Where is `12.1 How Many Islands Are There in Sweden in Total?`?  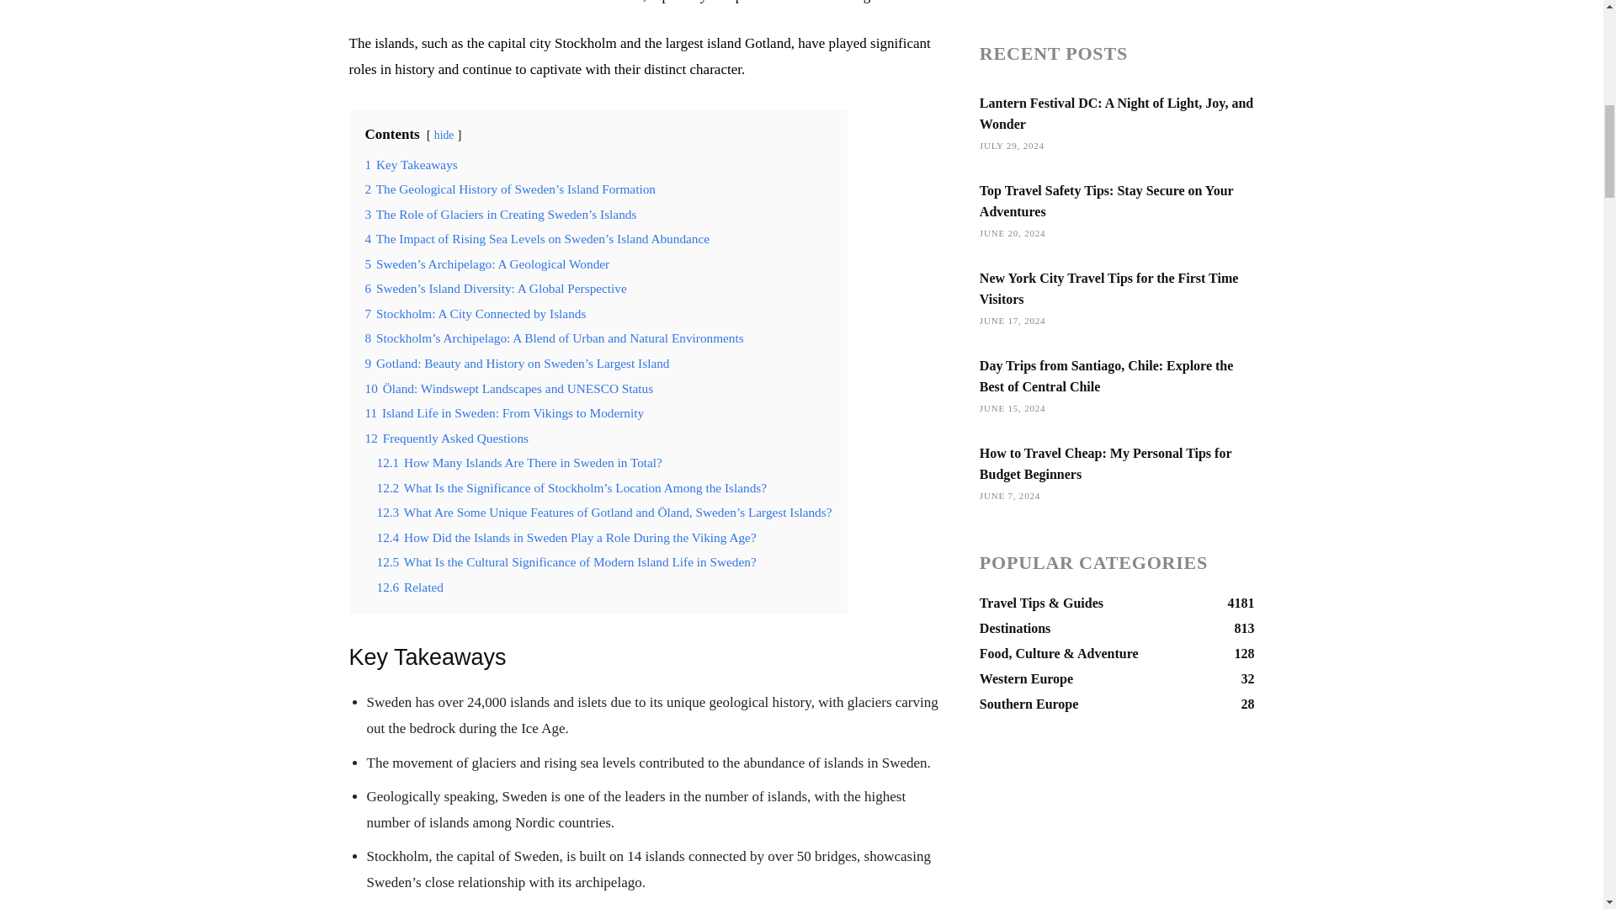
12.1 How Many Islands Are There in Sweden in Total? is located at coordinates (519, 463).